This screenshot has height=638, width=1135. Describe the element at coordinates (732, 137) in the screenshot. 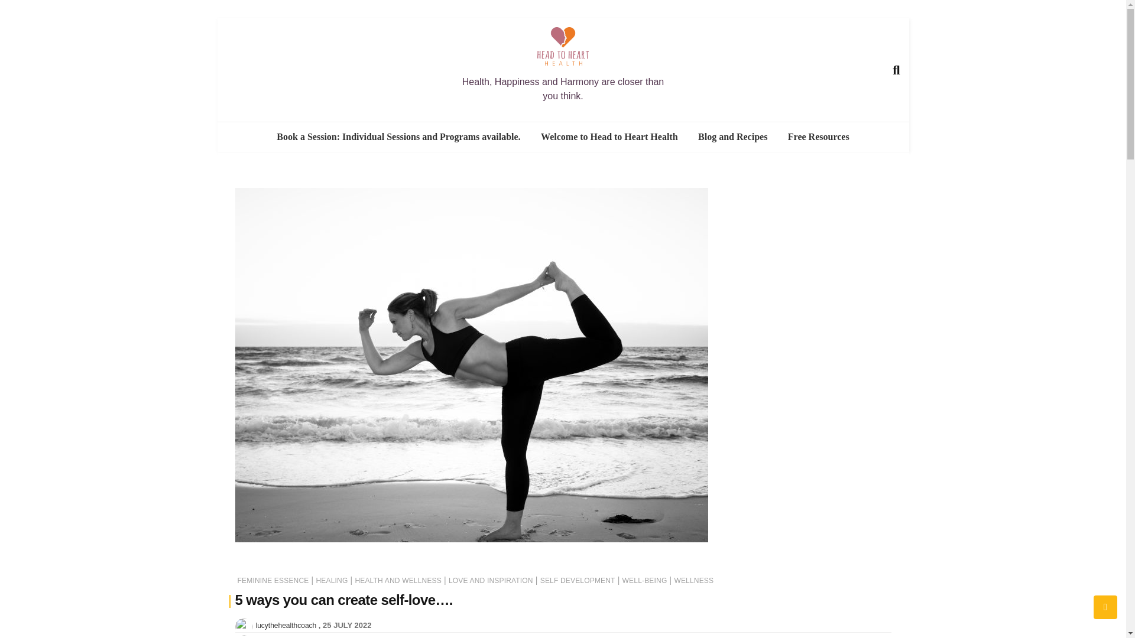

I see `Blog and Recipes` at that location.